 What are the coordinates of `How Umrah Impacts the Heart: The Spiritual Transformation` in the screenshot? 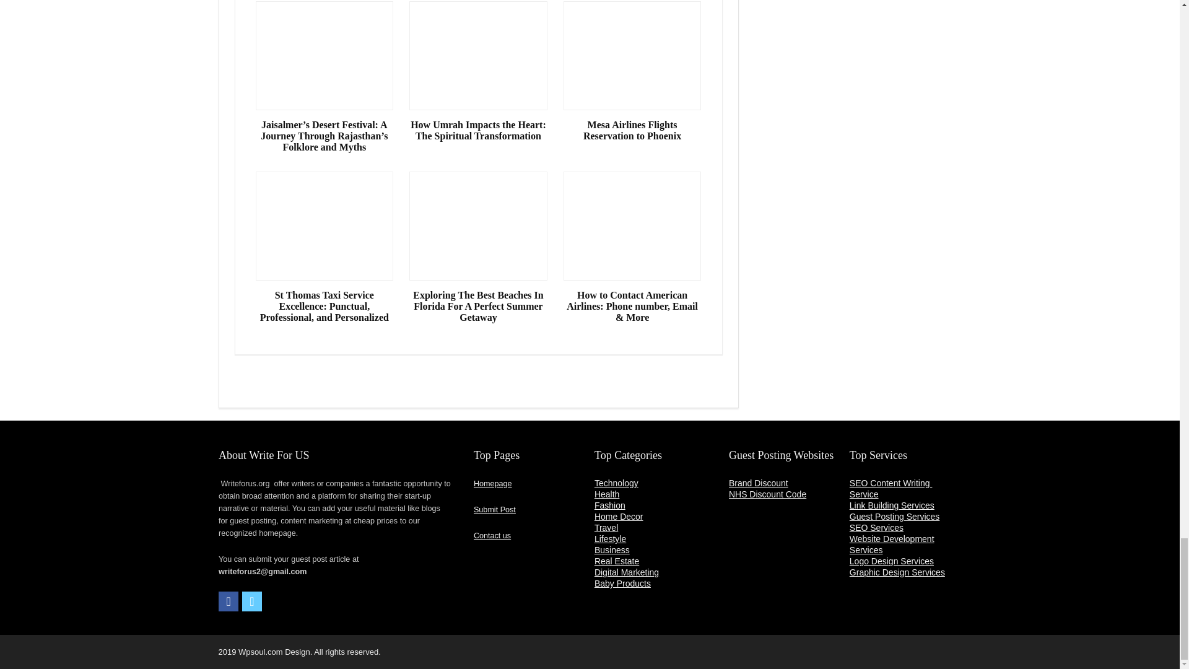 It's located at (478, 130).